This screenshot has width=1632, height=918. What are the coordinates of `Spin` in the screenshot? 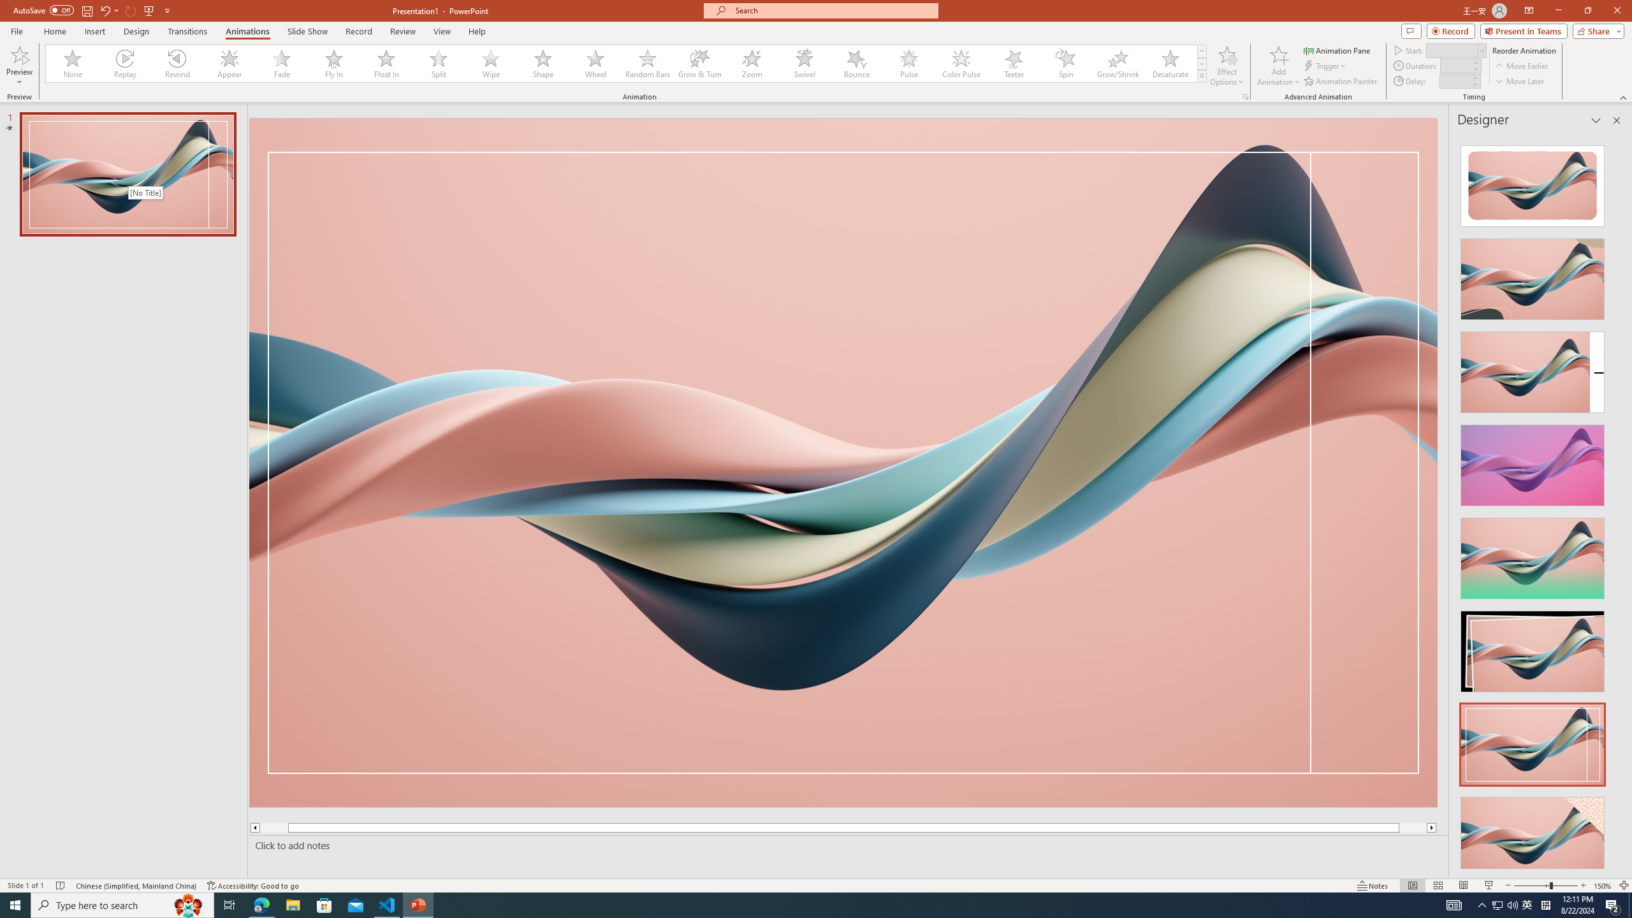 It's located at (1065, 64).